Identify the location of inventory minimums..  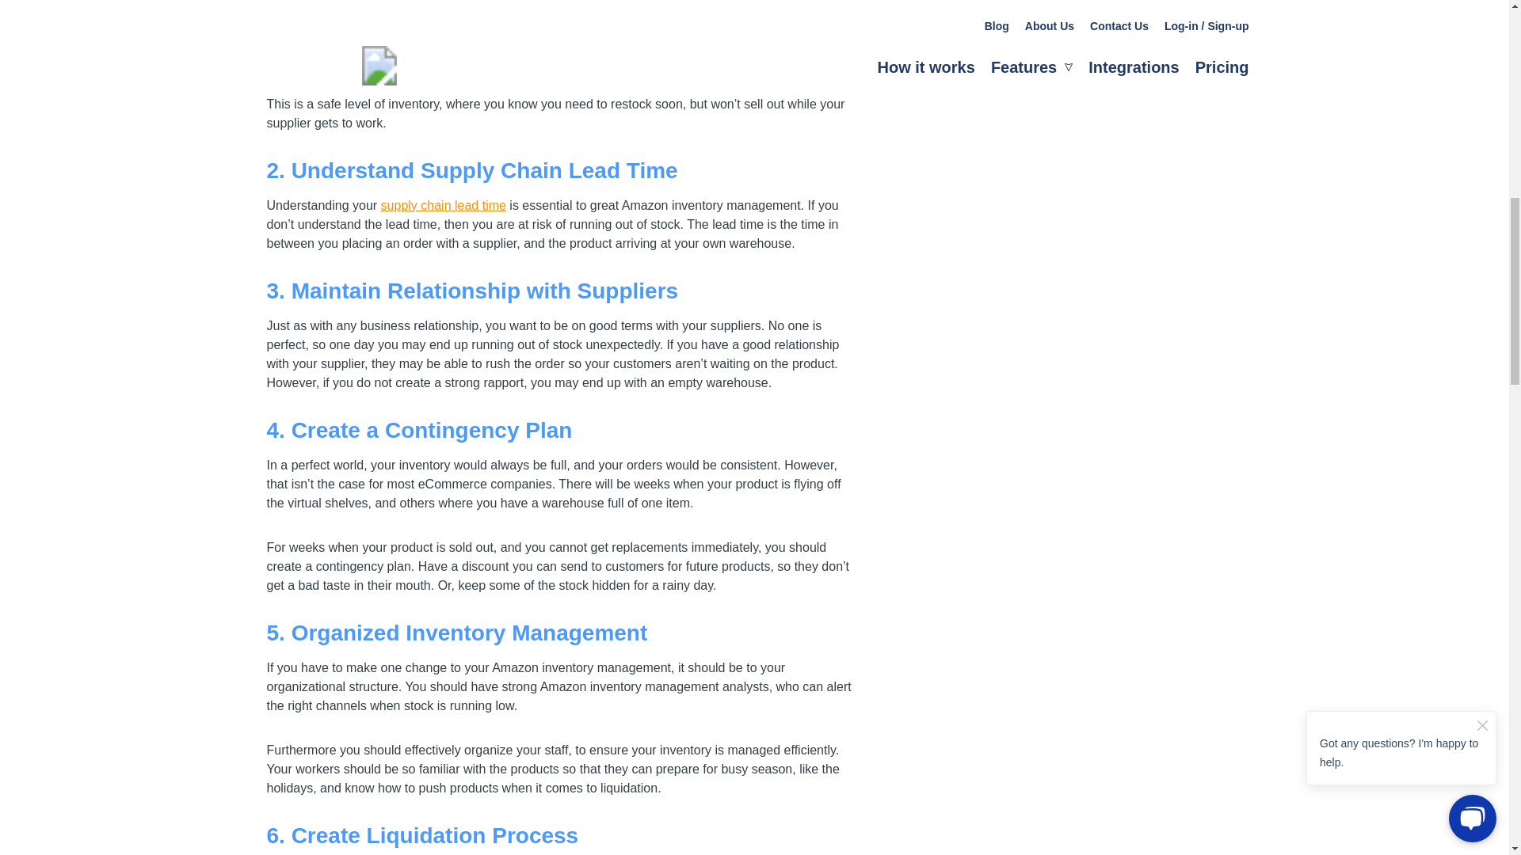
(785, 85).